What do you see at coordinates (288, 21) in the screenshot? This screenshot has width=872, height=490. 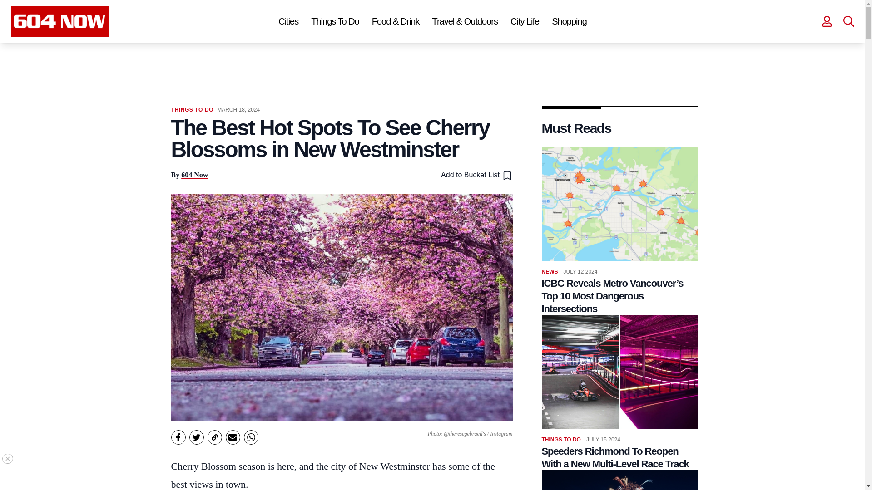 I see `Cities` at bounding box center [288, 21].